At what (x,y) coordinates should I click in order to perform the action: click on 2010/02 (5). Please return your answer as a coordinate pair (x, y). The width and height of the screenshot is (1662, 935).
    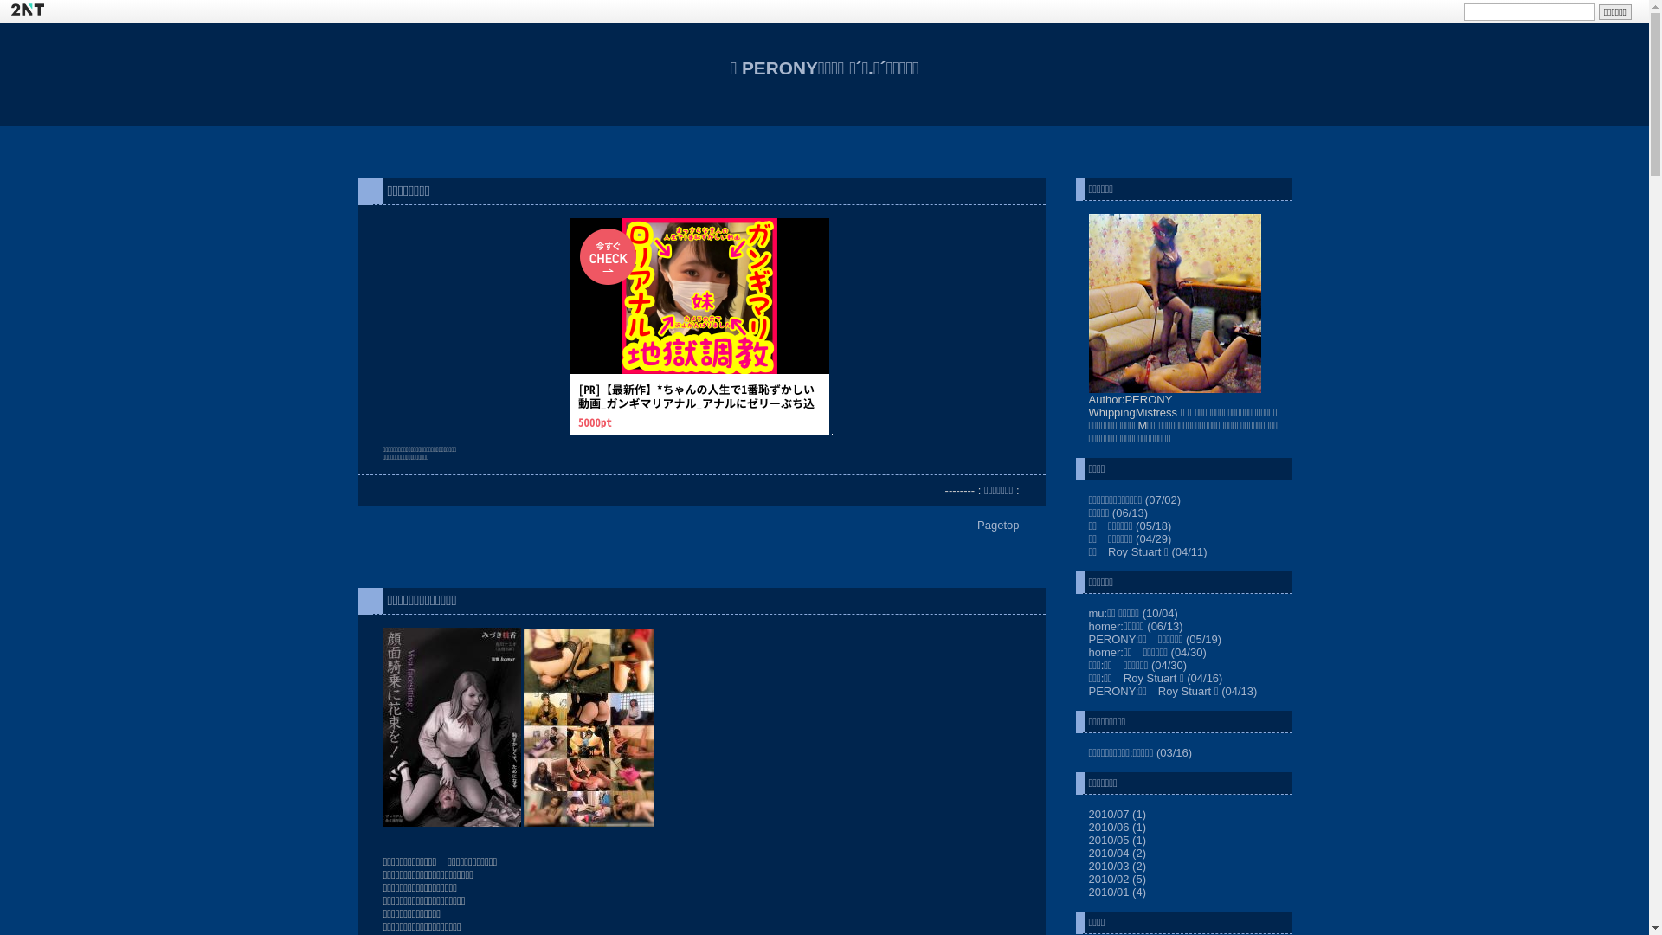
    Looking at the image, I should click on (1118, 880).